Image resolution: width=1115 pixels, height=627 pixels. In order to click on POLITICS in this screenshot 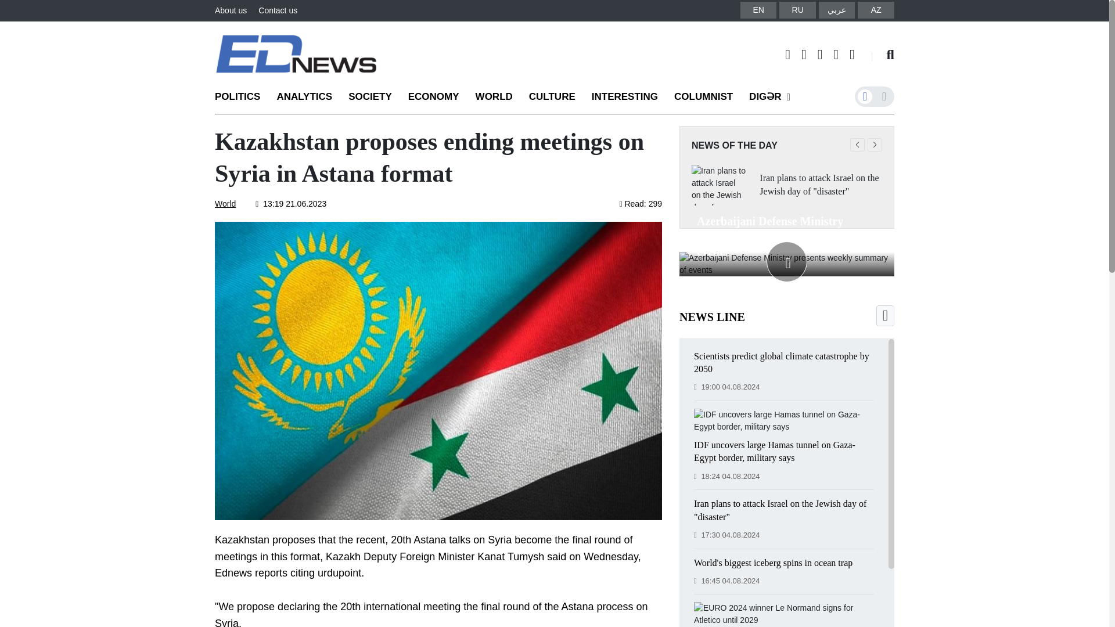, I will do `click(243, 96)`.